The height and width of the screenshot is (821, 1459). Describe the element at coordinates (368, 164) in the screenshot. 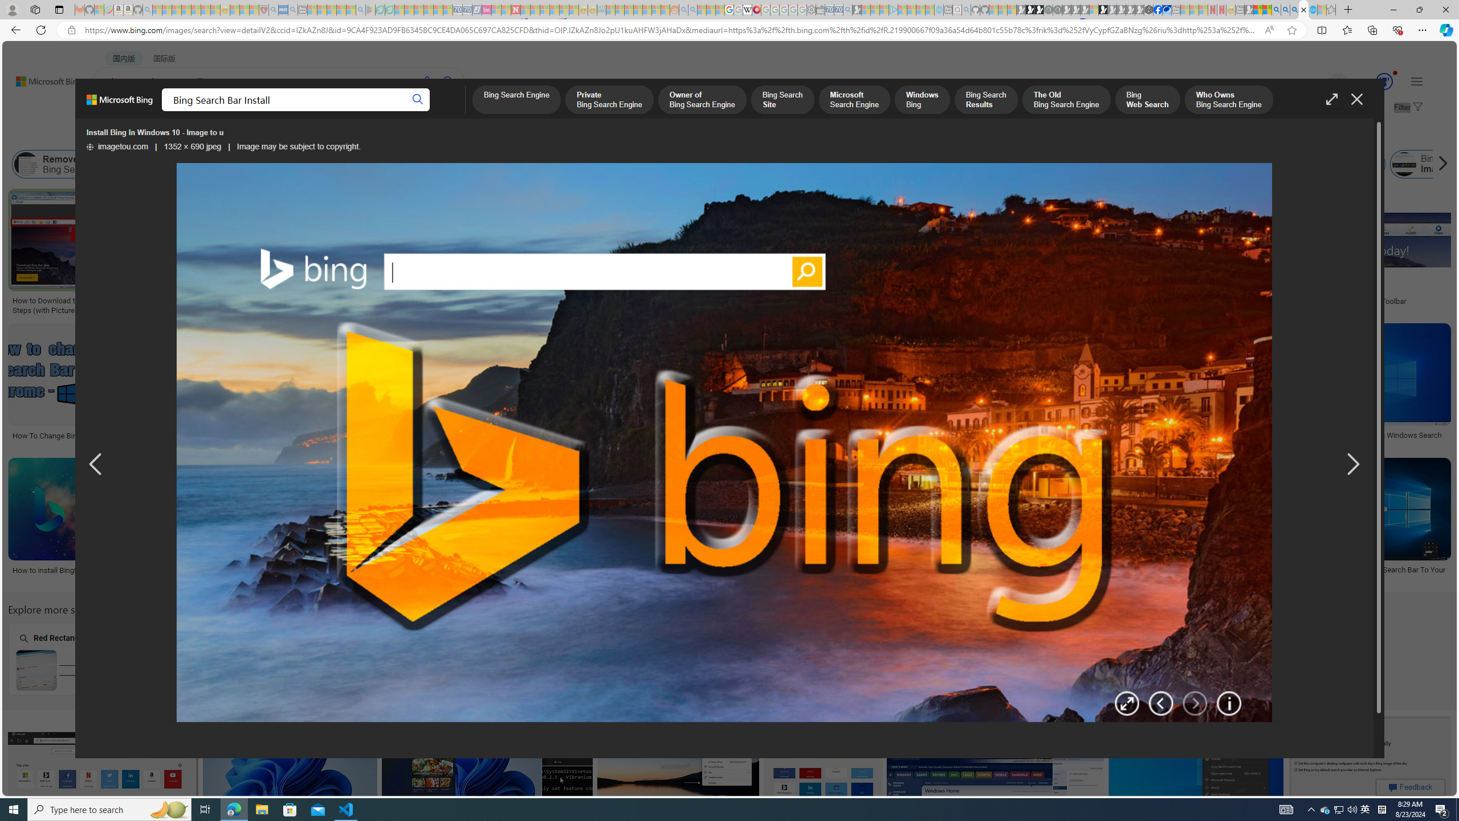

I see `Install Bing` at that location.